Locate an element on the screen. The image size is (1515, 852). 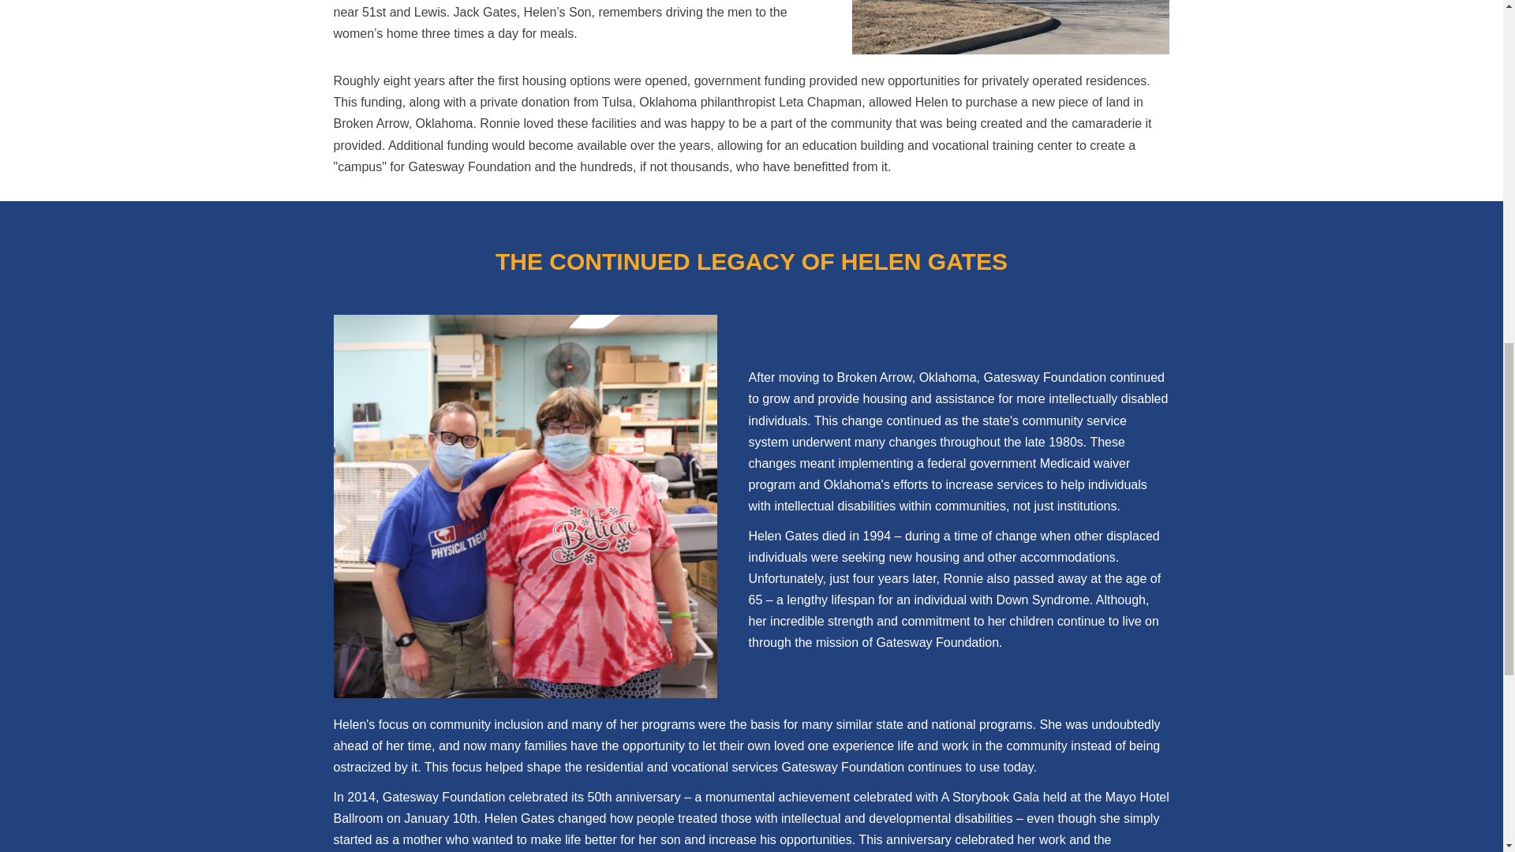
Gatesway-Main-Building is located at coordinates (1010, 27).